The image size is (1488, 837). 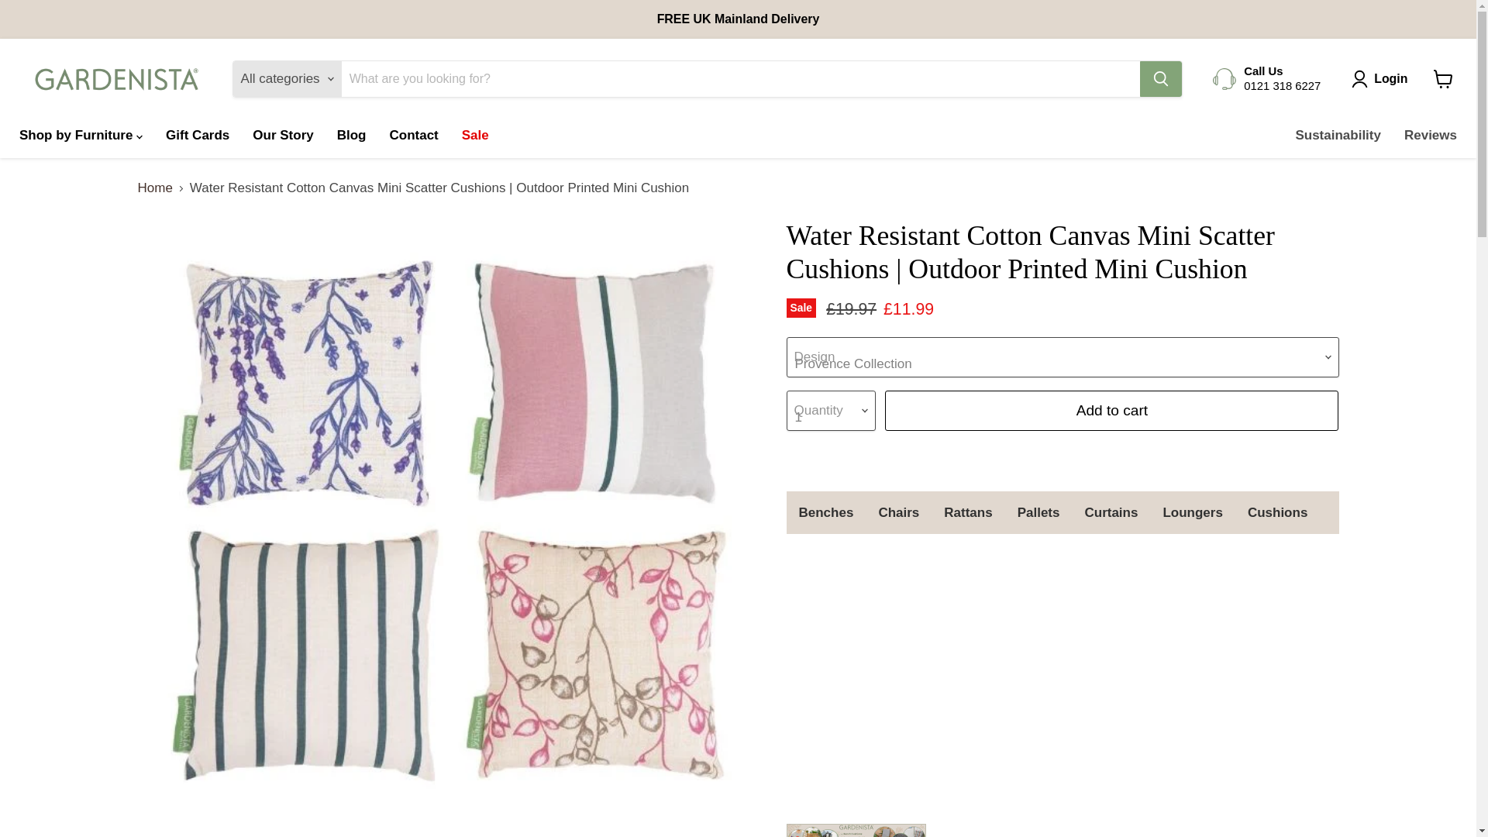 What do you see at coordinates (198, 135) in the screenshot?
I see `Gift Cards` at bounding box center [198, 135].